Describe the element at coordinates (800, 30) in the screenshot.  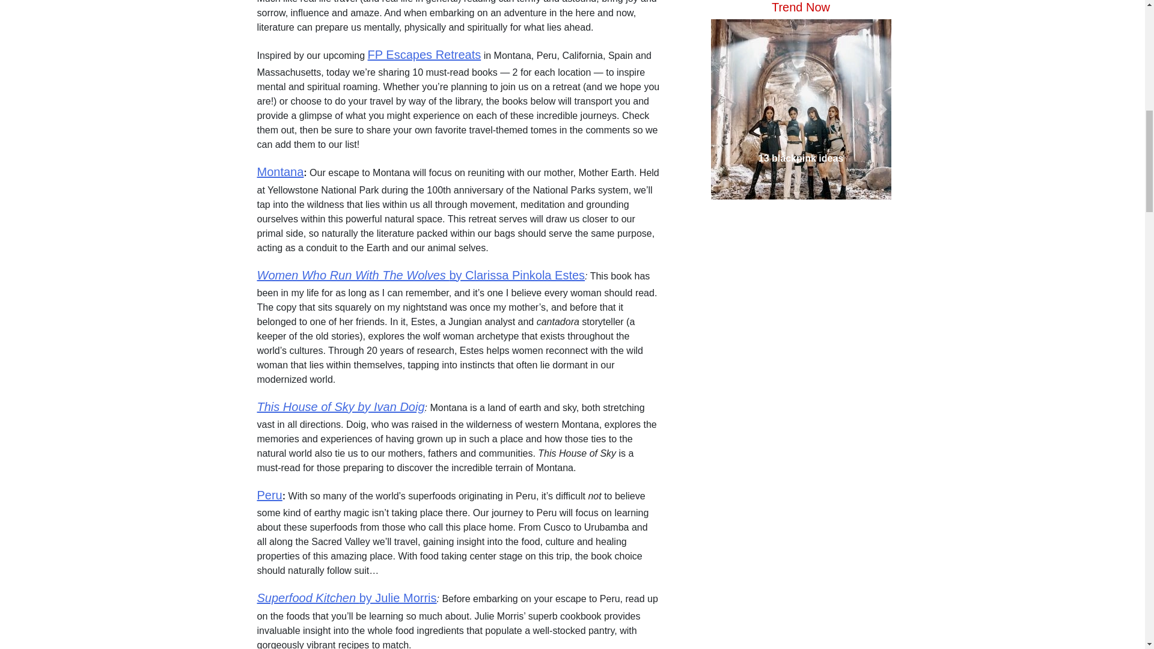
I see `13 blackpink ideas` at that location.